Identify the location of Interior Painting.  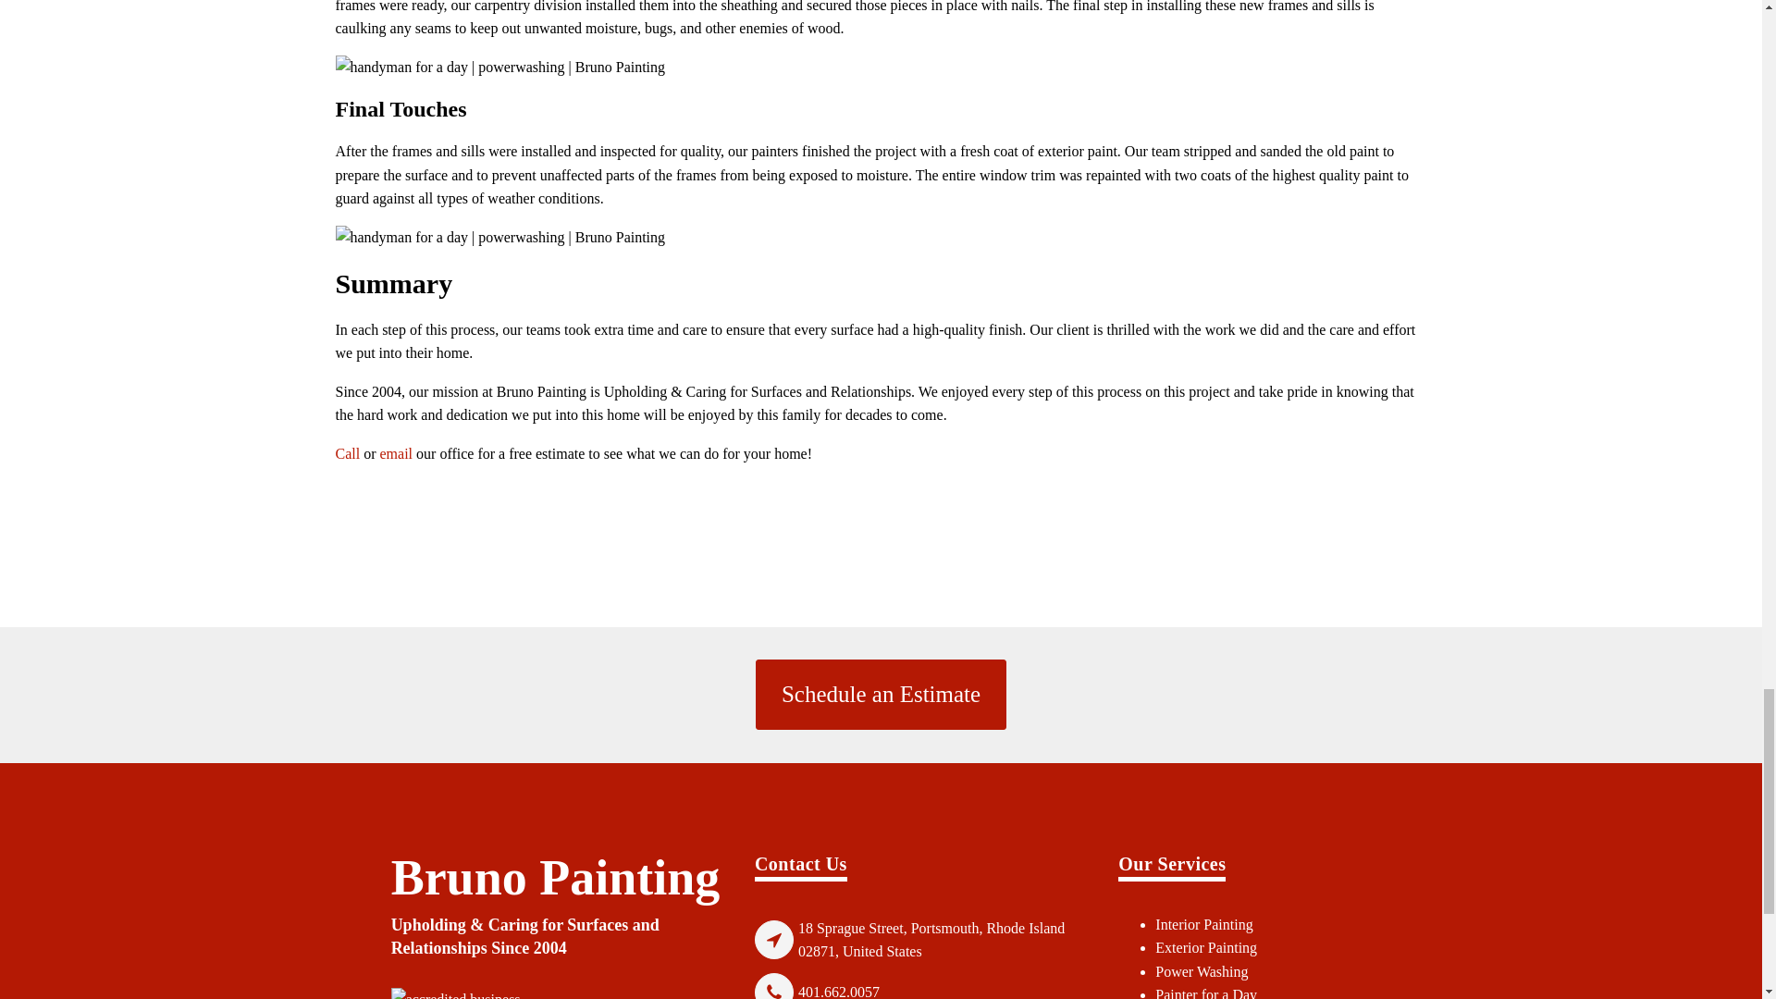
(1203, 924).